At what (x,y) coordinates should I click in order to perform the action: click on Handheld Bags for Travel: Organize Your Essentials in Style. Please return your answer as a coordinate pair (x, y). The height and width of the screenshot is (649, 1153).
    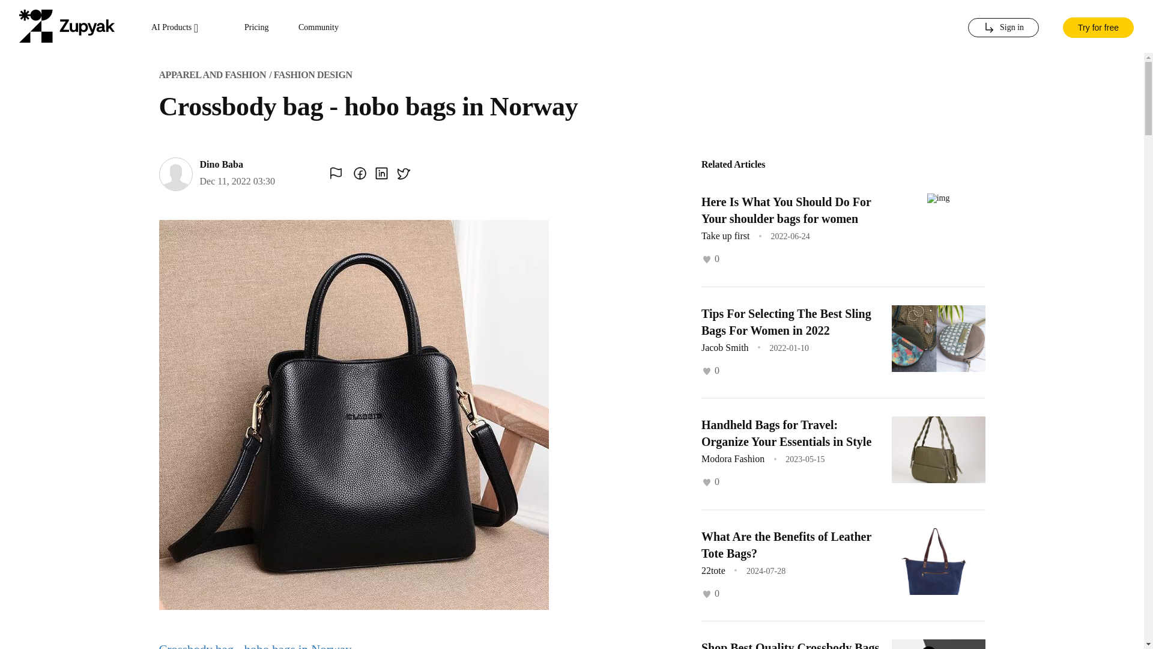
    Looking at the image, I should click on (786, 433).